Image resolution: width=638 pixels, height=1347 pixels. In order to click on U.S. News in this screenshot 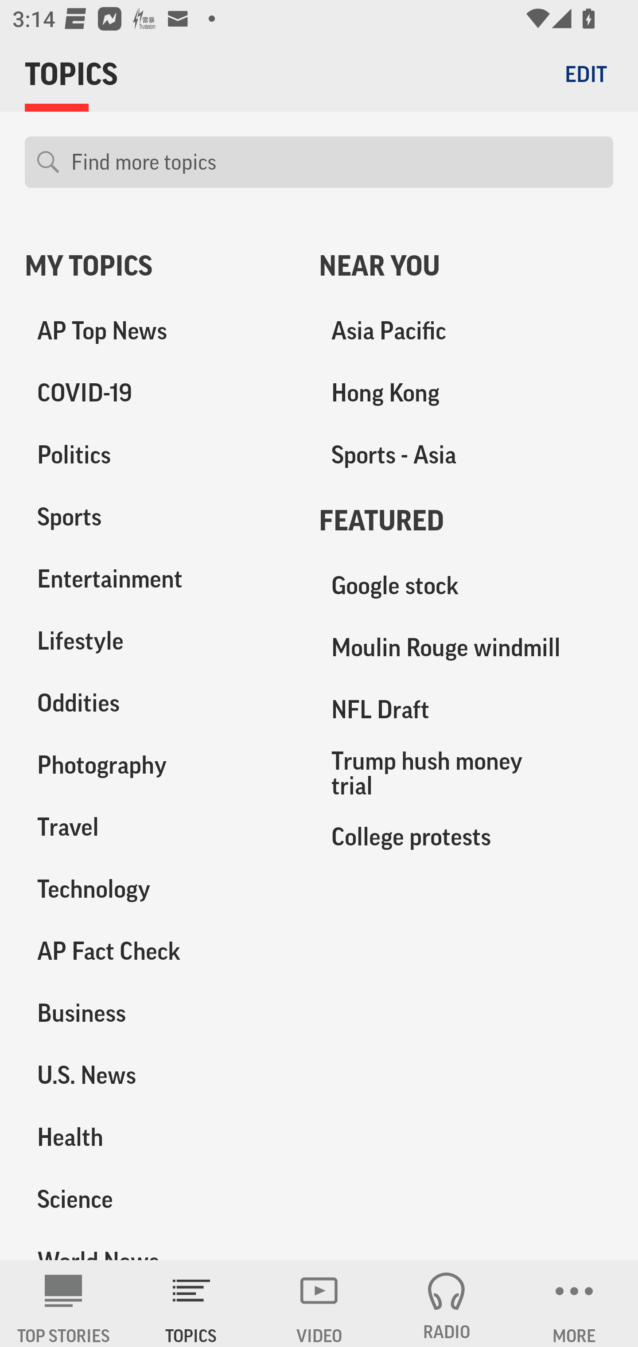, I will do `click(159, 1075)`.